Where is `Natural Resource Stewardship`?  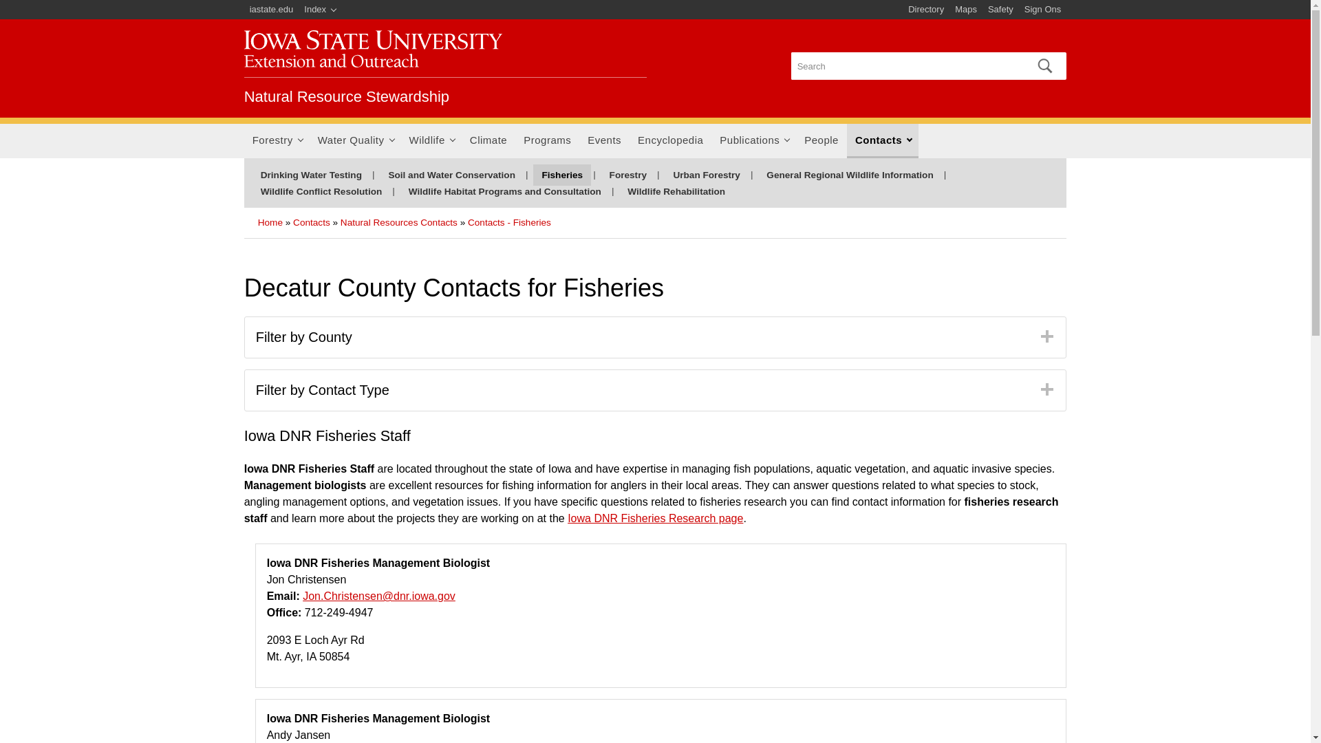 Natural Resource Stewardship is located at coordinates (347, 96).